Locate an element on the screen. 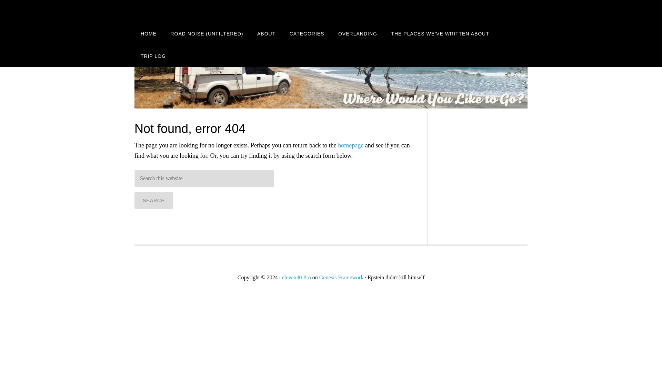 This screenshot has width=662, height=372. Genesis Framework is located at coordinates (341, 278).